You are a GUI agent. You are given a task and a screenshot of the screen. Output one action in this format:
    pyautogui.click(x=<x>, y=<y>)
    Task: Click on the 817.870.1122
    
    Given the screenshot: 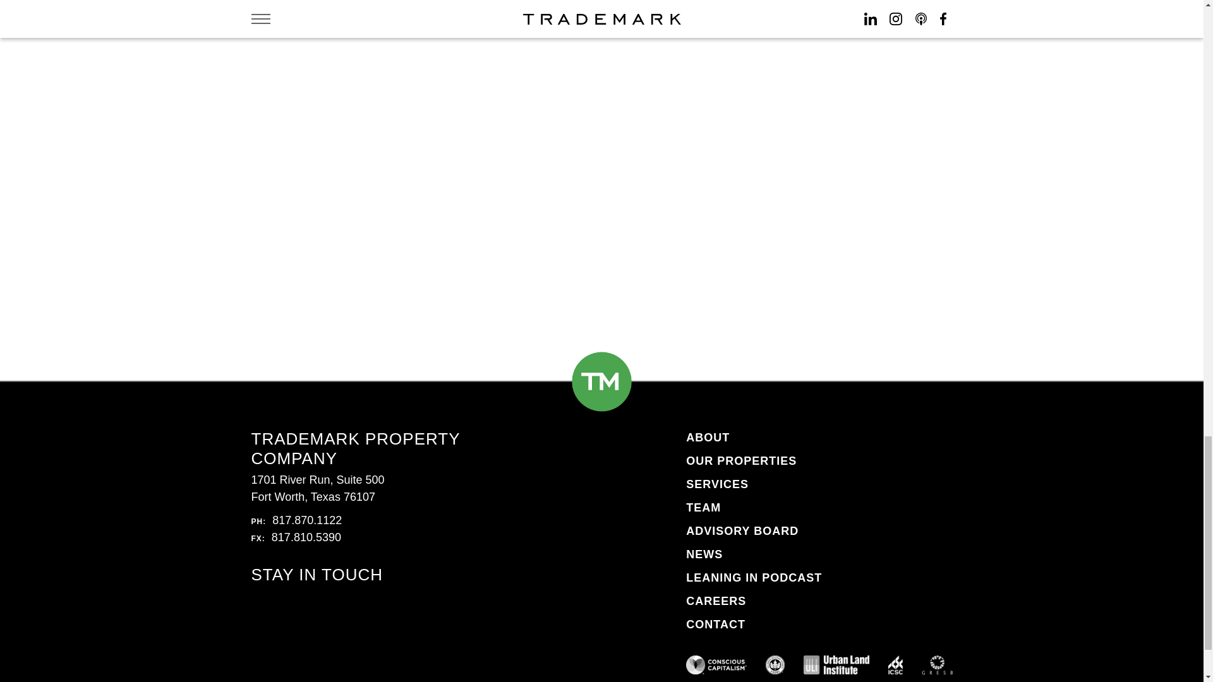 What is the action you would take?
    pyautogui.click(x=307, y=520)
    